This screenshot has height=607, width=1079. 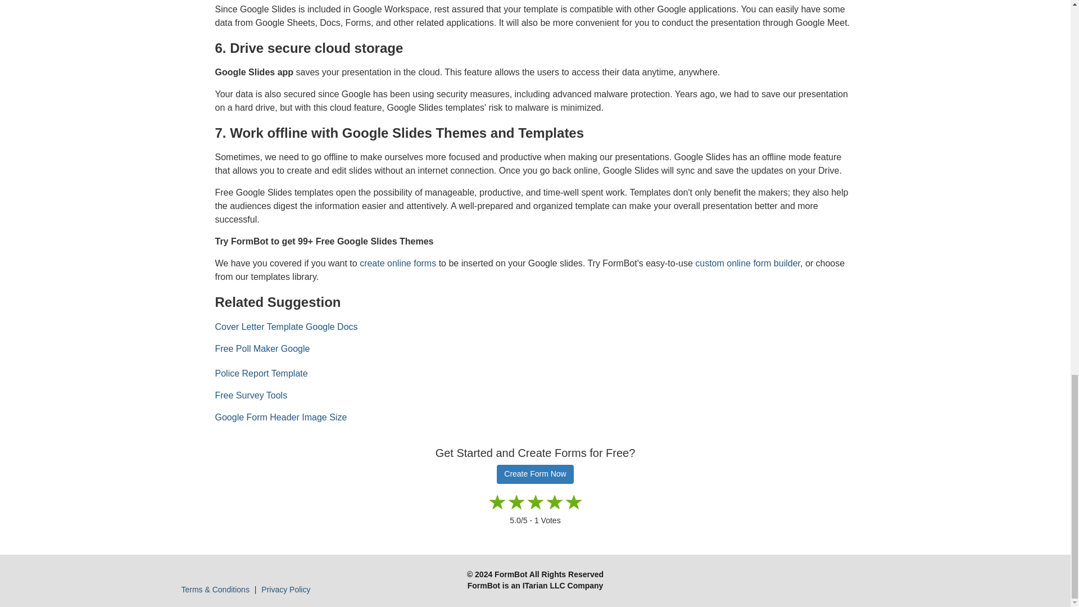 I want to click on custom online form builder, so click(x=747, y=263).